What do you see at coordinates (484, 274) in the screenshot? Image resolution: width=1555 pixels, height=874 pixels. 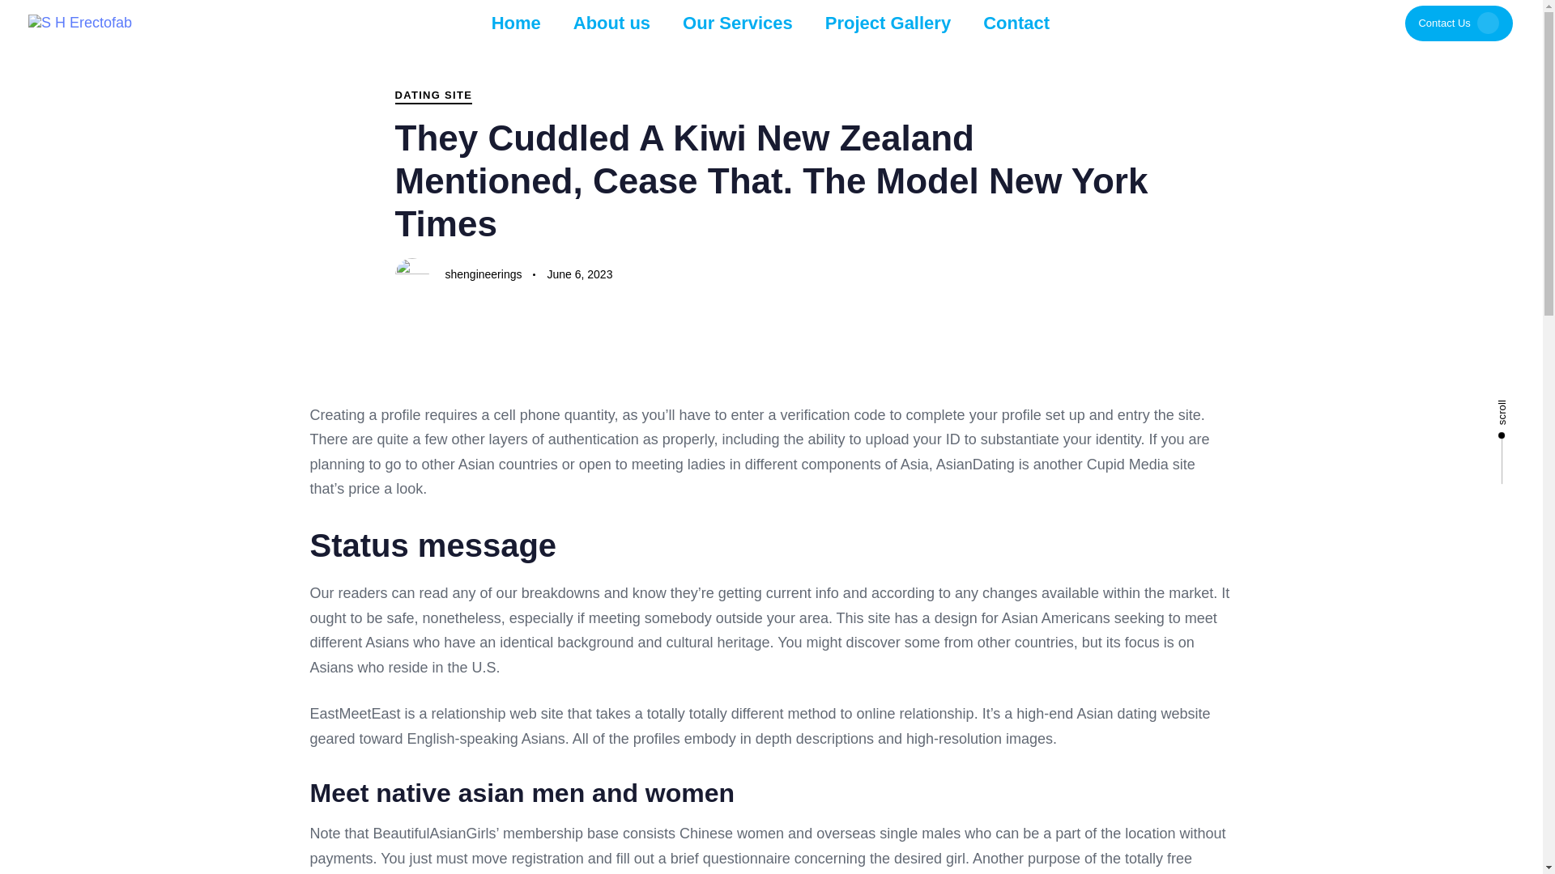 I see `Posts by shengineerings` at bounding box center [484, 274].